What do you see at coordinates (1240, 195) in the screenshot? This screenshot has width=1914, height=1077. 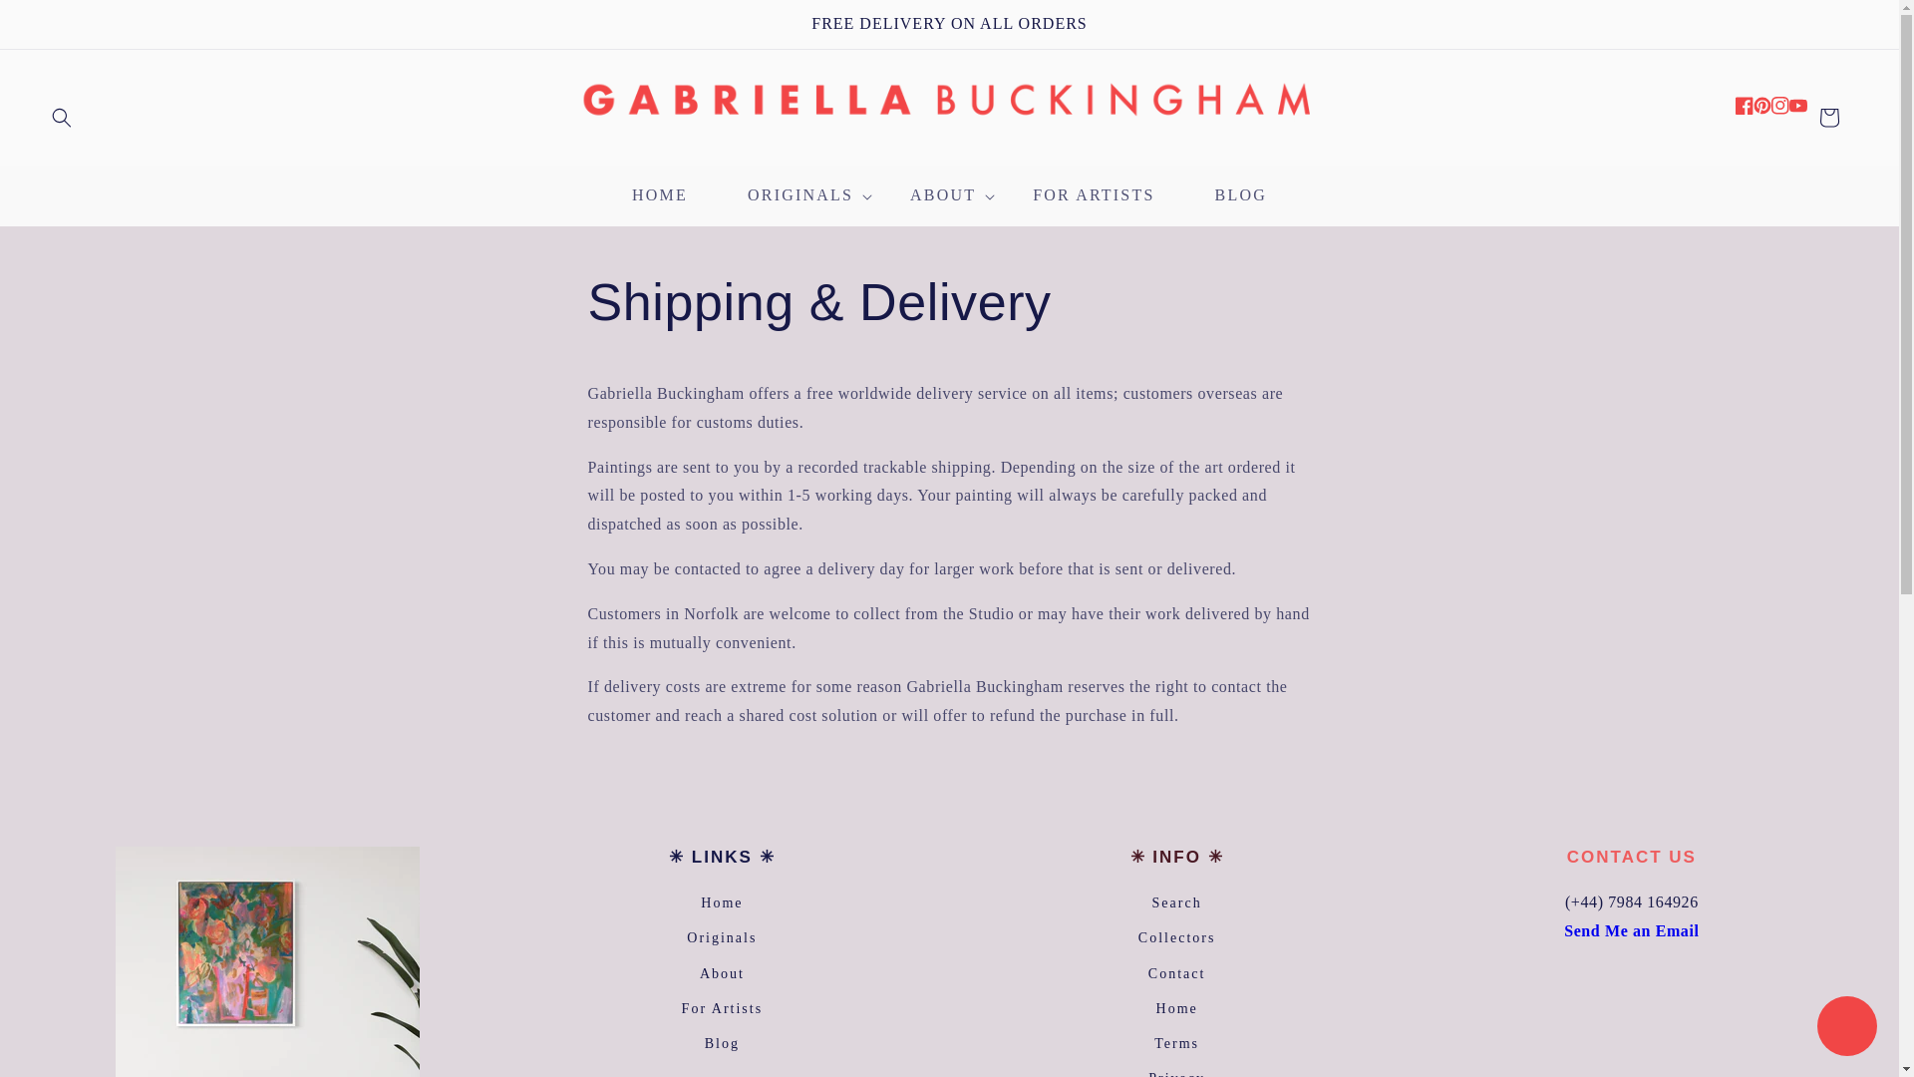 I see `BLOG` at bounding box center [1240, 195].